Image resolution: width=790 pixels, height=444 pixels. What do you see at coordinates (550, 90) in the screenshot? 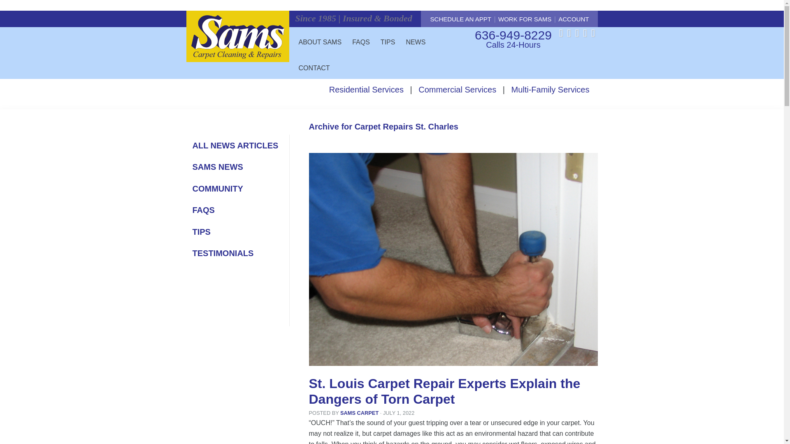
I see `Multi-Family Services` at bounding box center [550, 90].